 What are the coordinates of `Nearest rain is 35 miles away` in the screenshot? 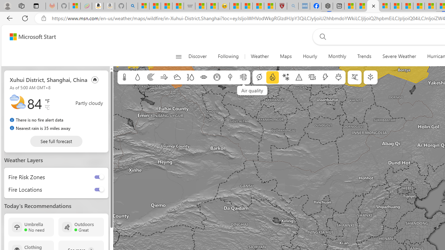 It's located at (40, 128).